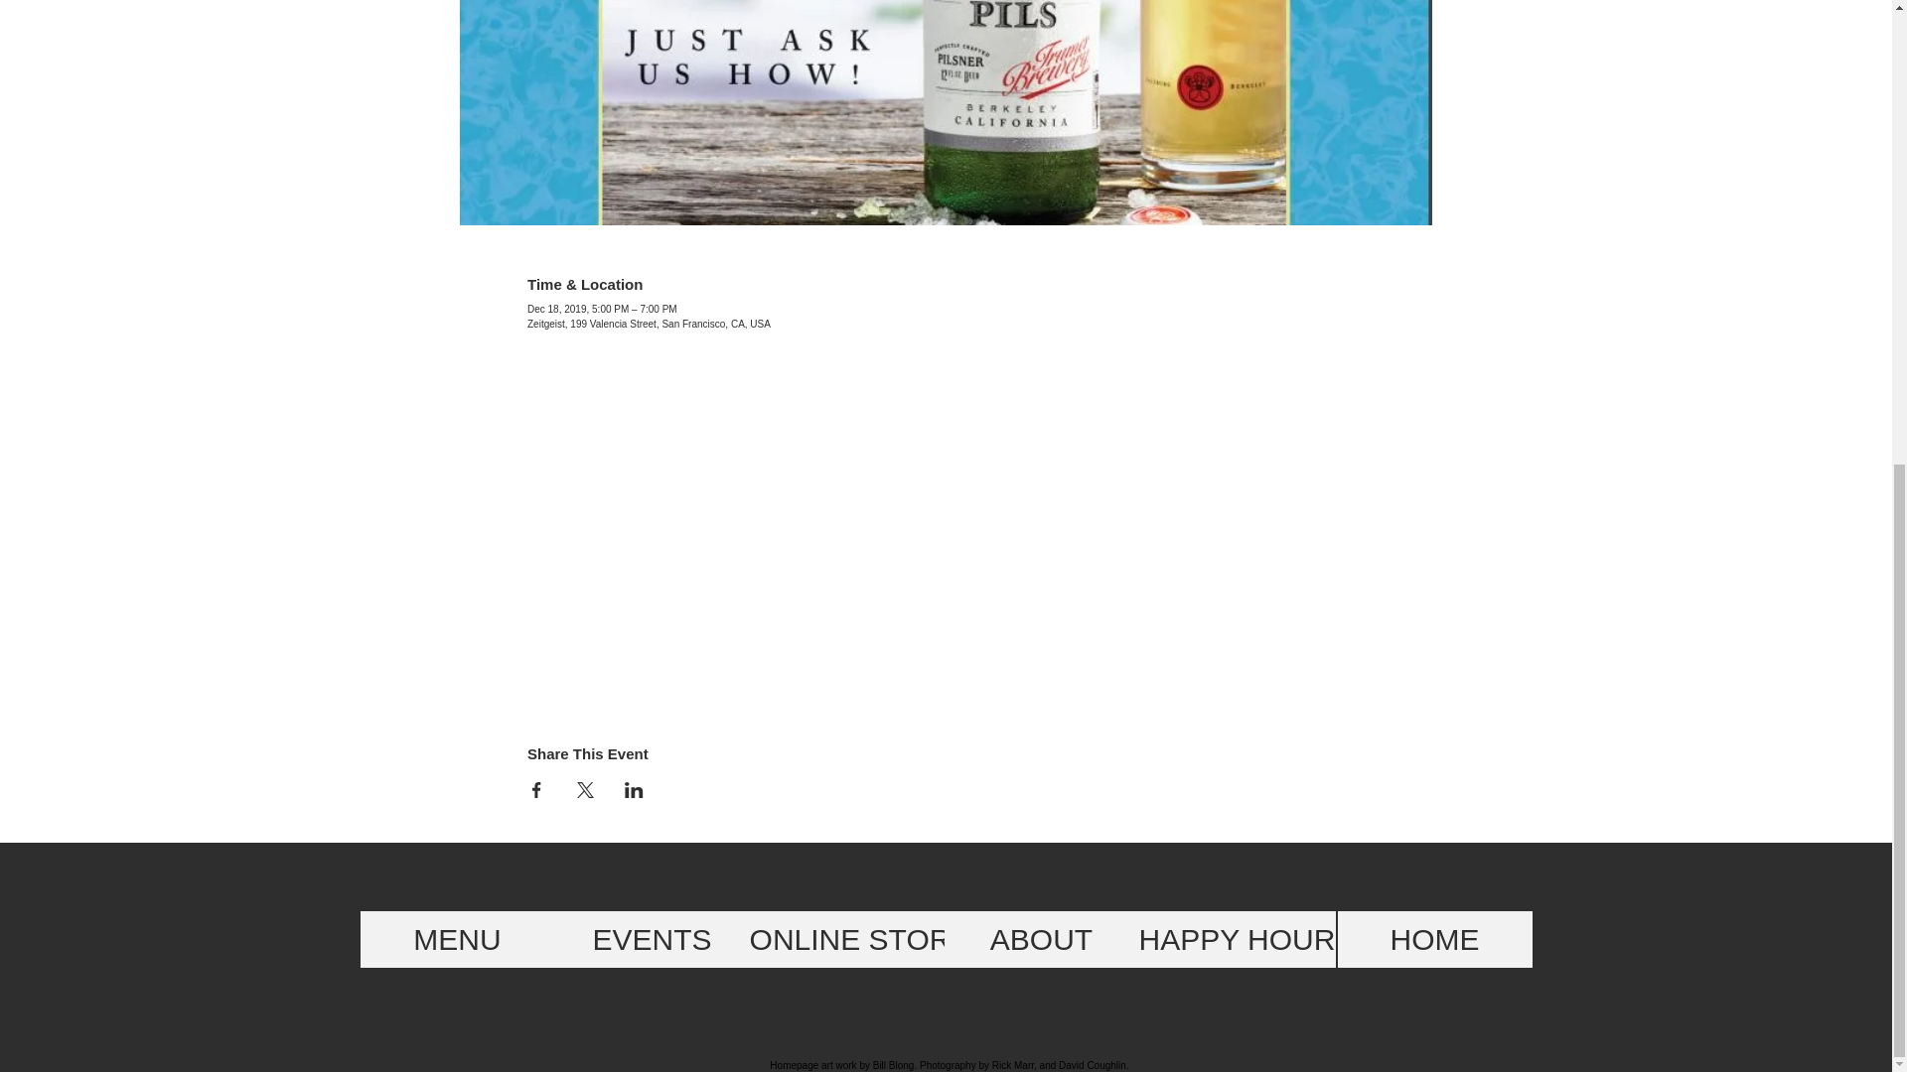 This screenshot has width=1907, height=1072. I want to click on MENU, so click(457, 939).